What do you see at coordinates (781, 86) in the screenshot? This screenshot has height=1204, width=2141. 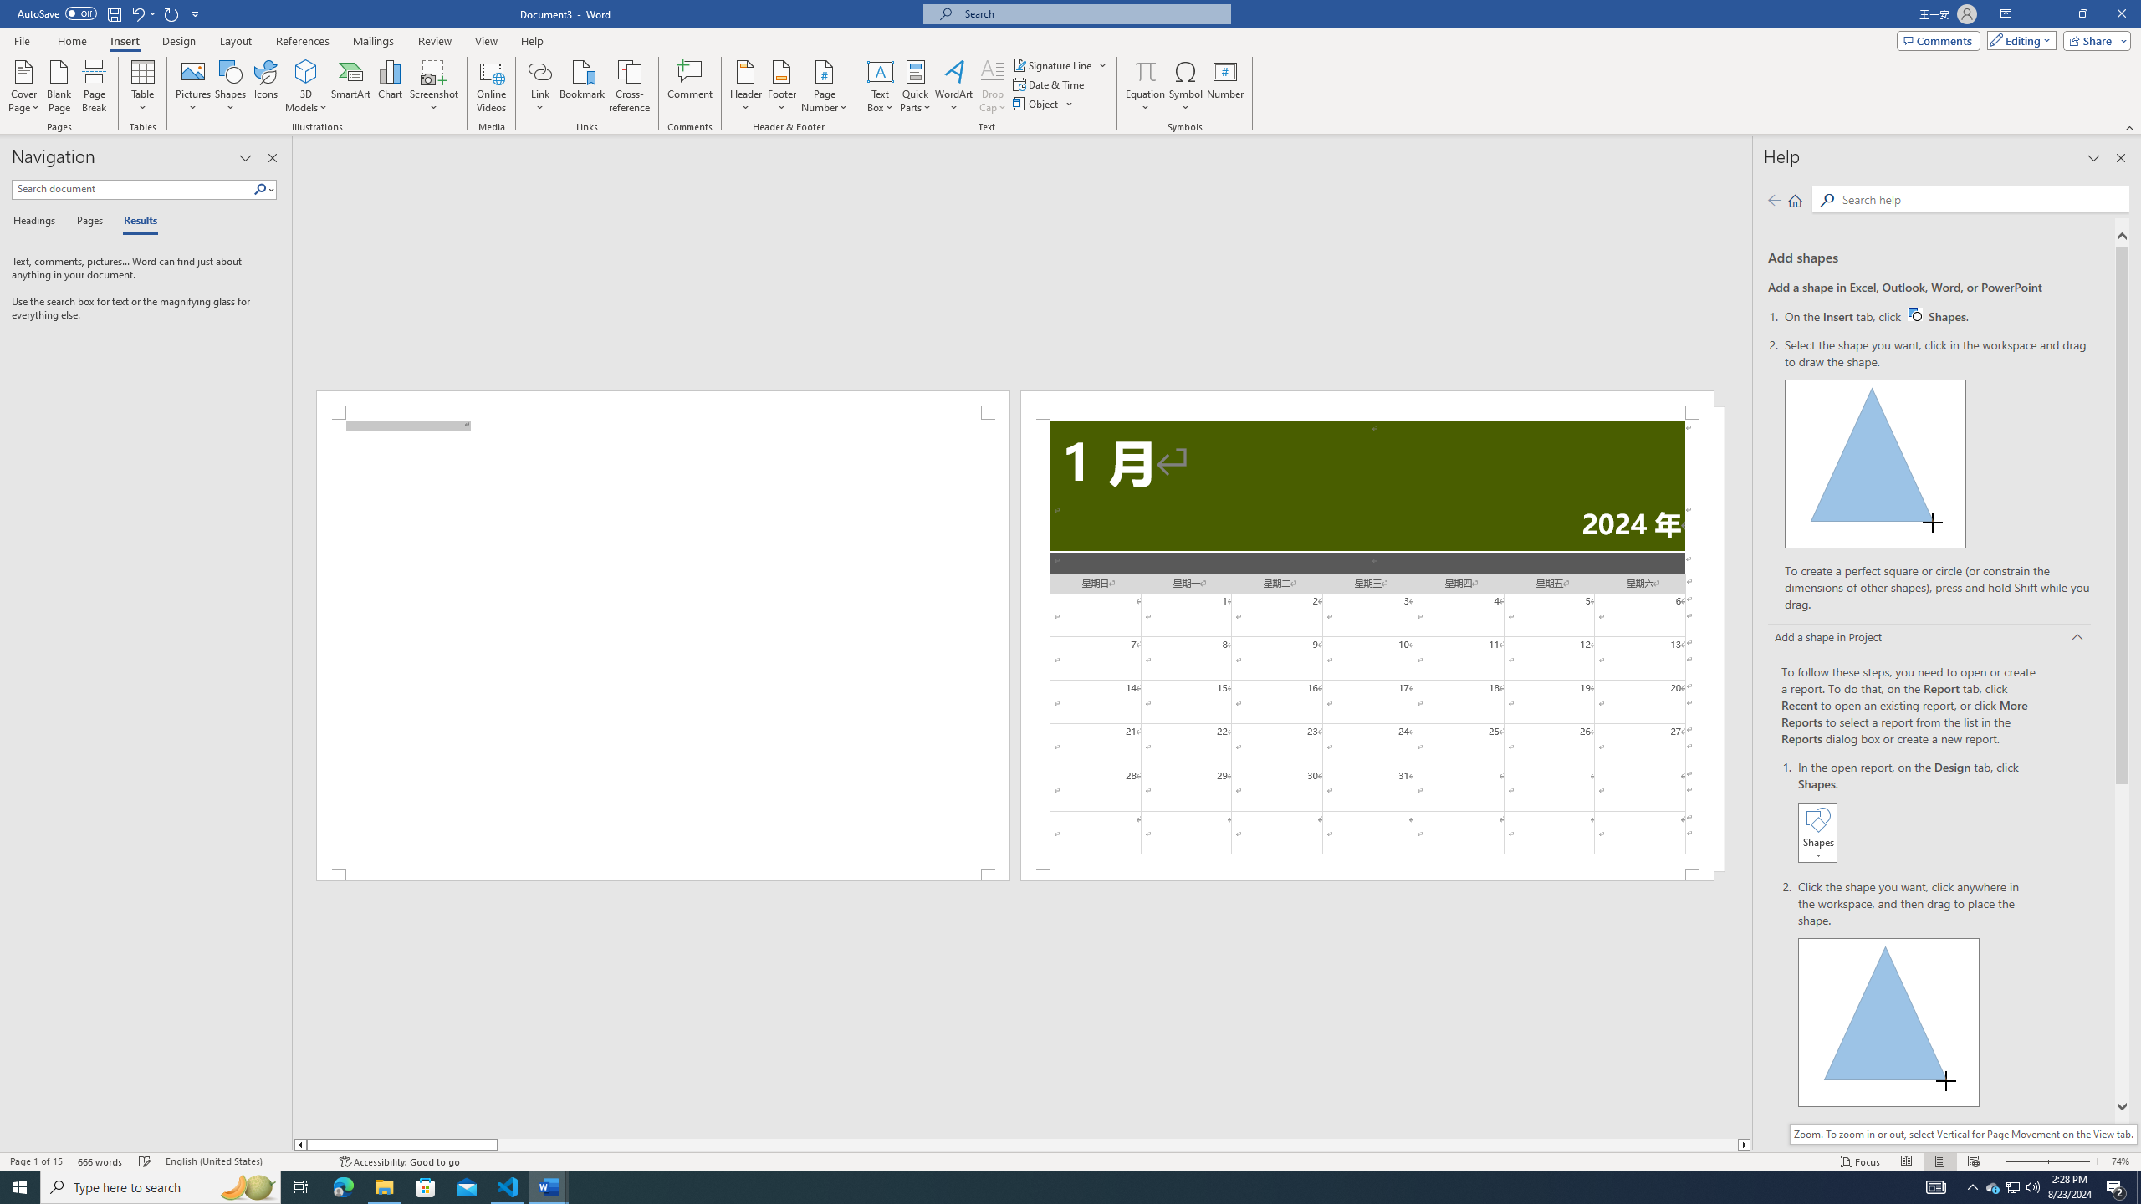 I see `Footer` at bounding box center [781, 86].